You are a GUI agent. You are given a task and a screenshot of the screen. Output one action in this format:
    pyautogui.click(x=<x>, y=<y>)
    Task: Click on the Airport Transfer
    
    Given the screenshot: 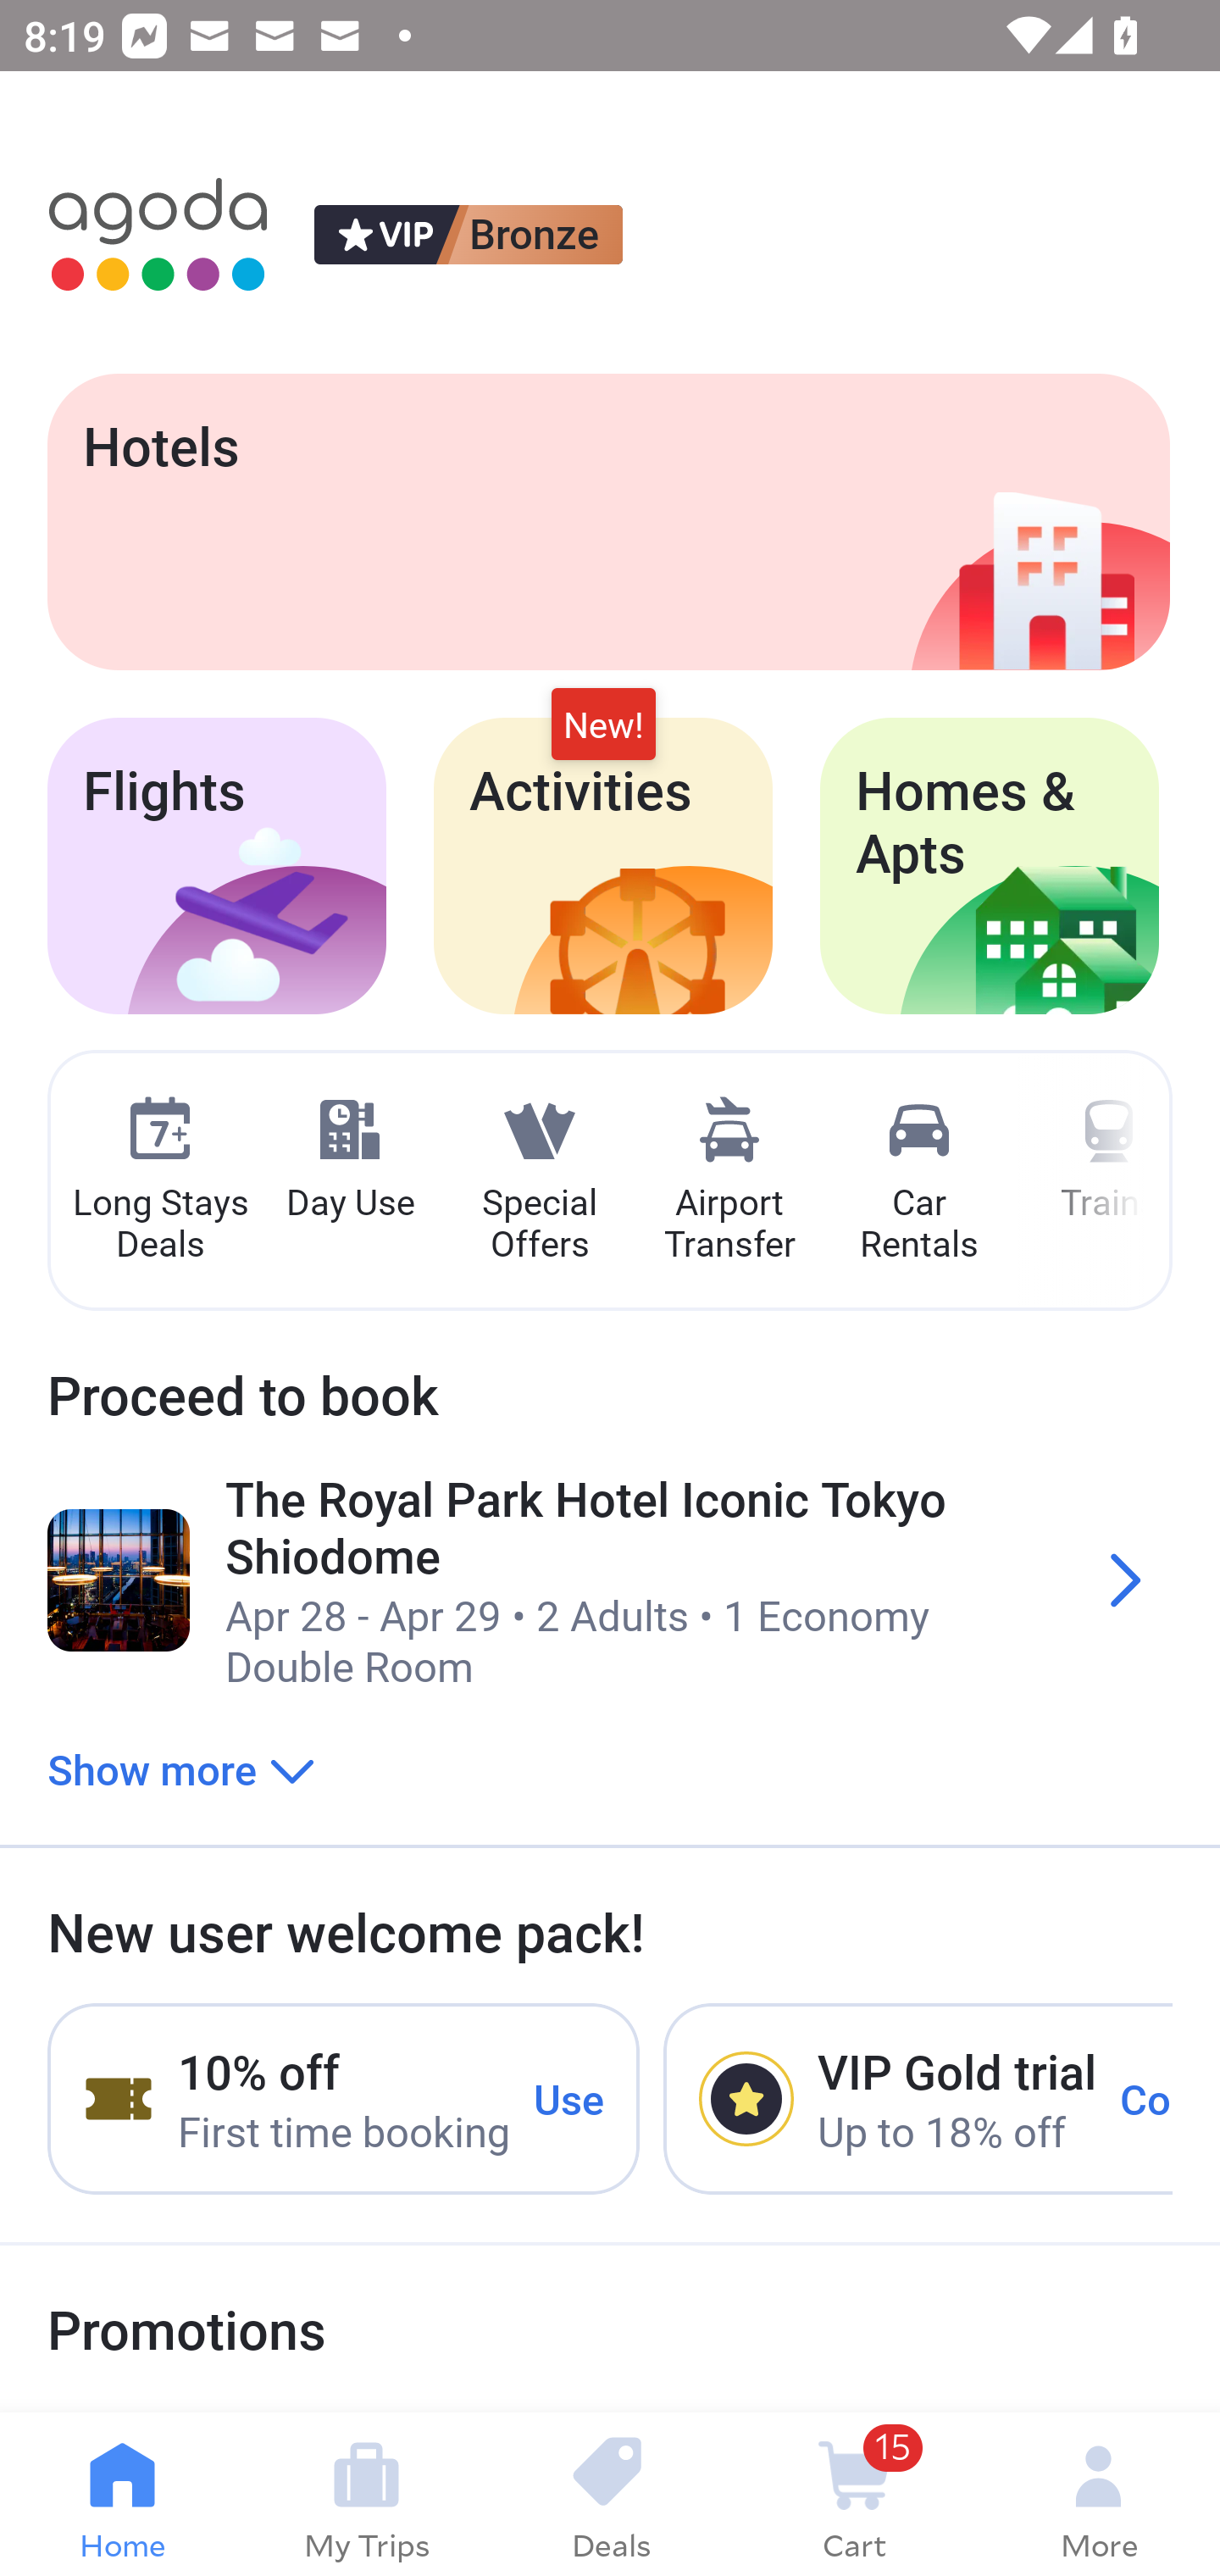 What is the action you would take?
    pyautogui.click(x=729, y=1181)
    